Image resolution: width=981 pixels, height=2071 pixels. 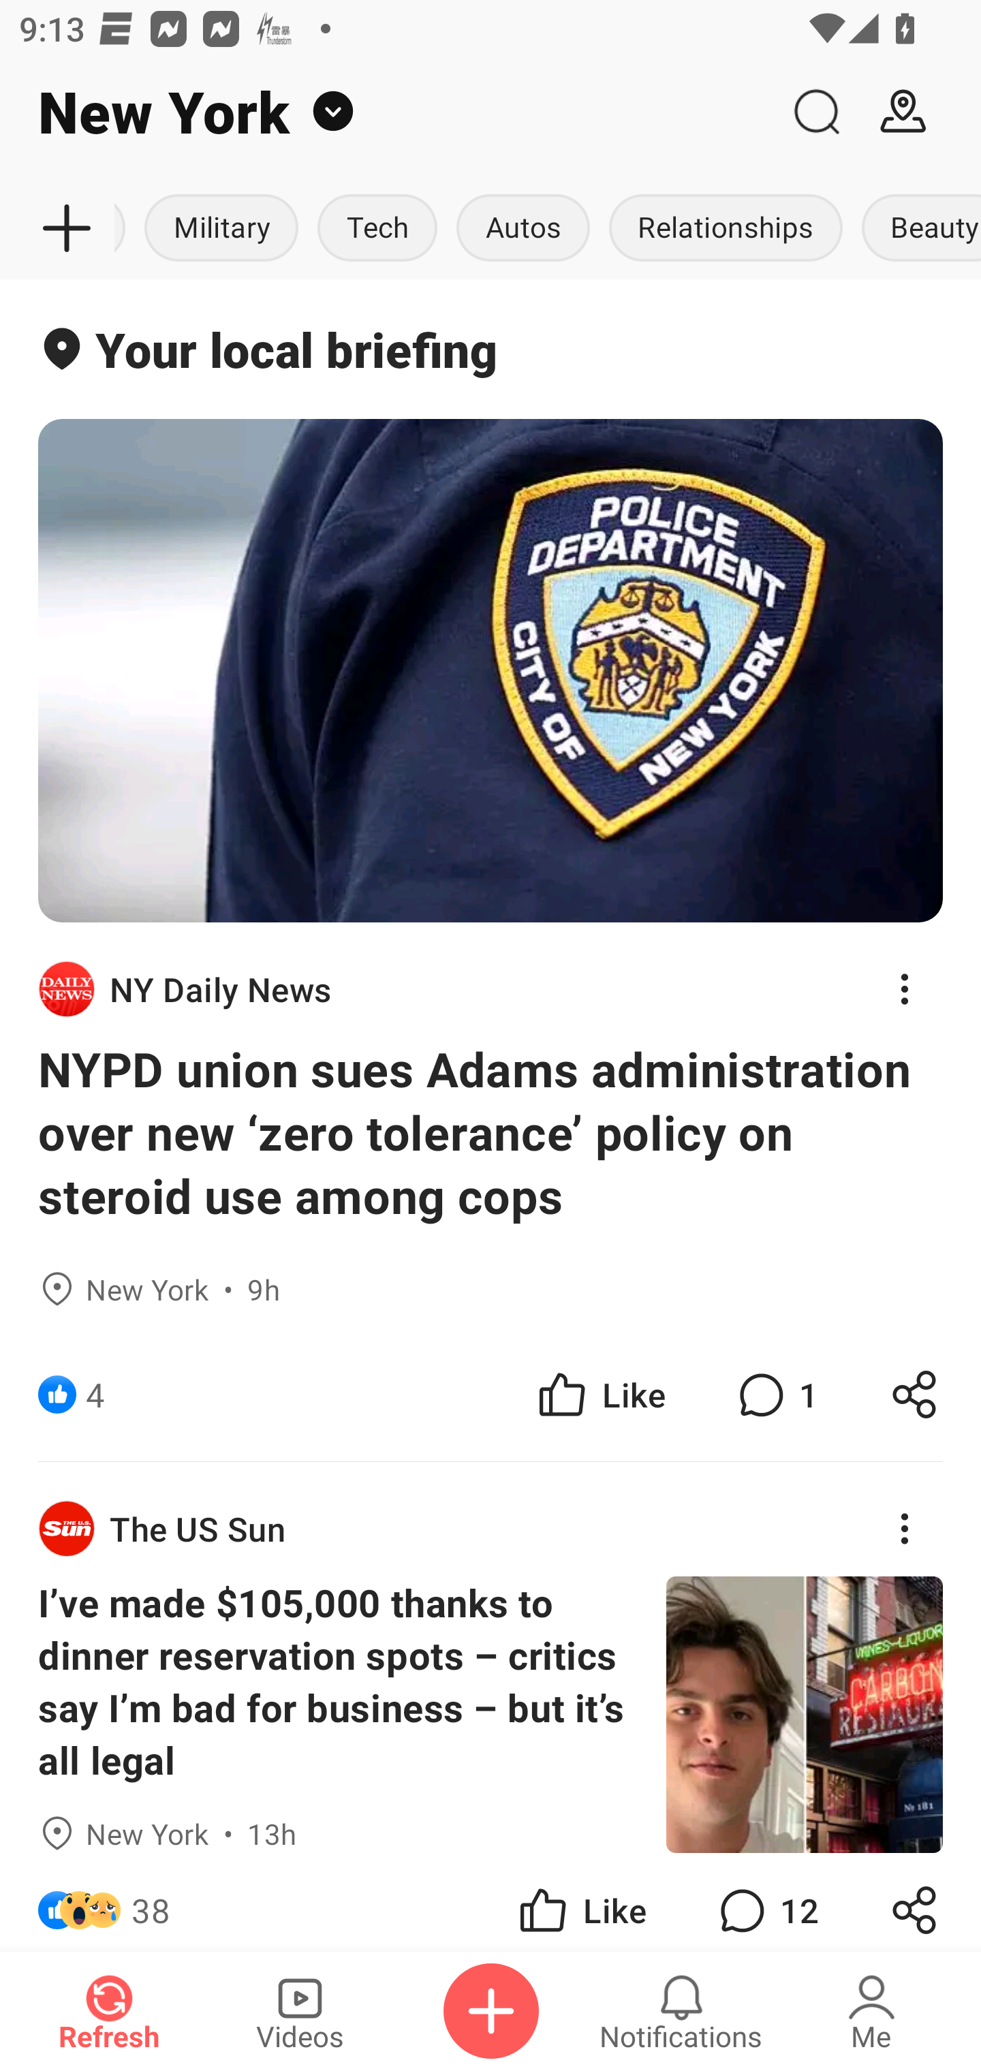 What do you see at coordinates (95, 1395) in the screenshot?
I see `4` at bounding box center [95, 1395].